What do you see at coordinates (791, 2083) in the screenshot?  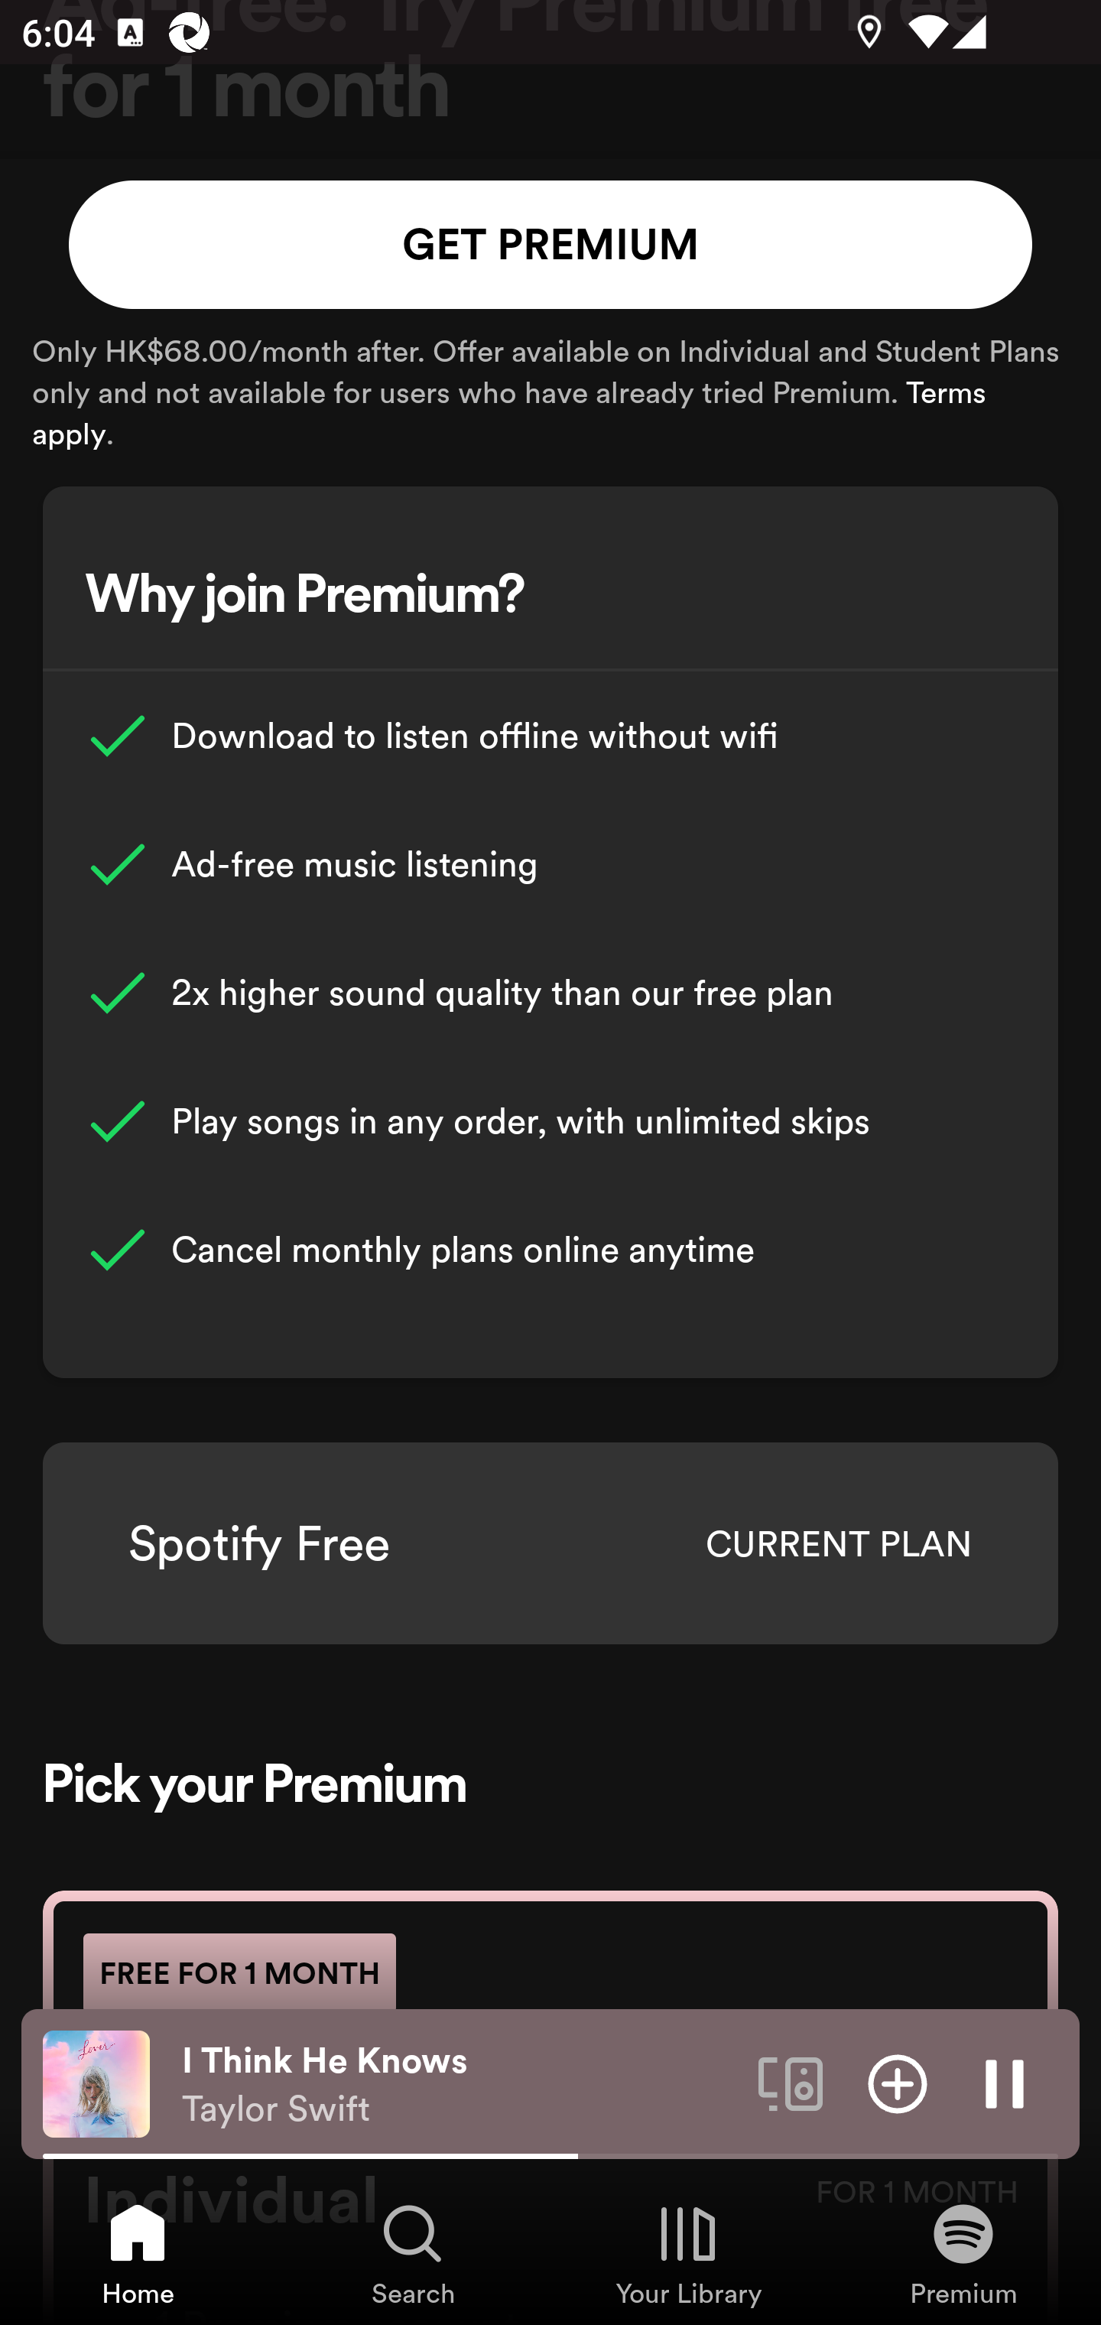 I see `Connect to a device. Opens the devices menu` at bounding box center [791, 2083].